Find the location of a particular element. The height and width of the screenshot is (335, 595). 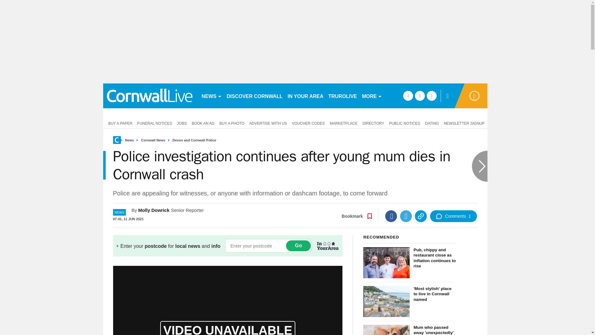

cornwalllive is located at coordinates (149, 96).